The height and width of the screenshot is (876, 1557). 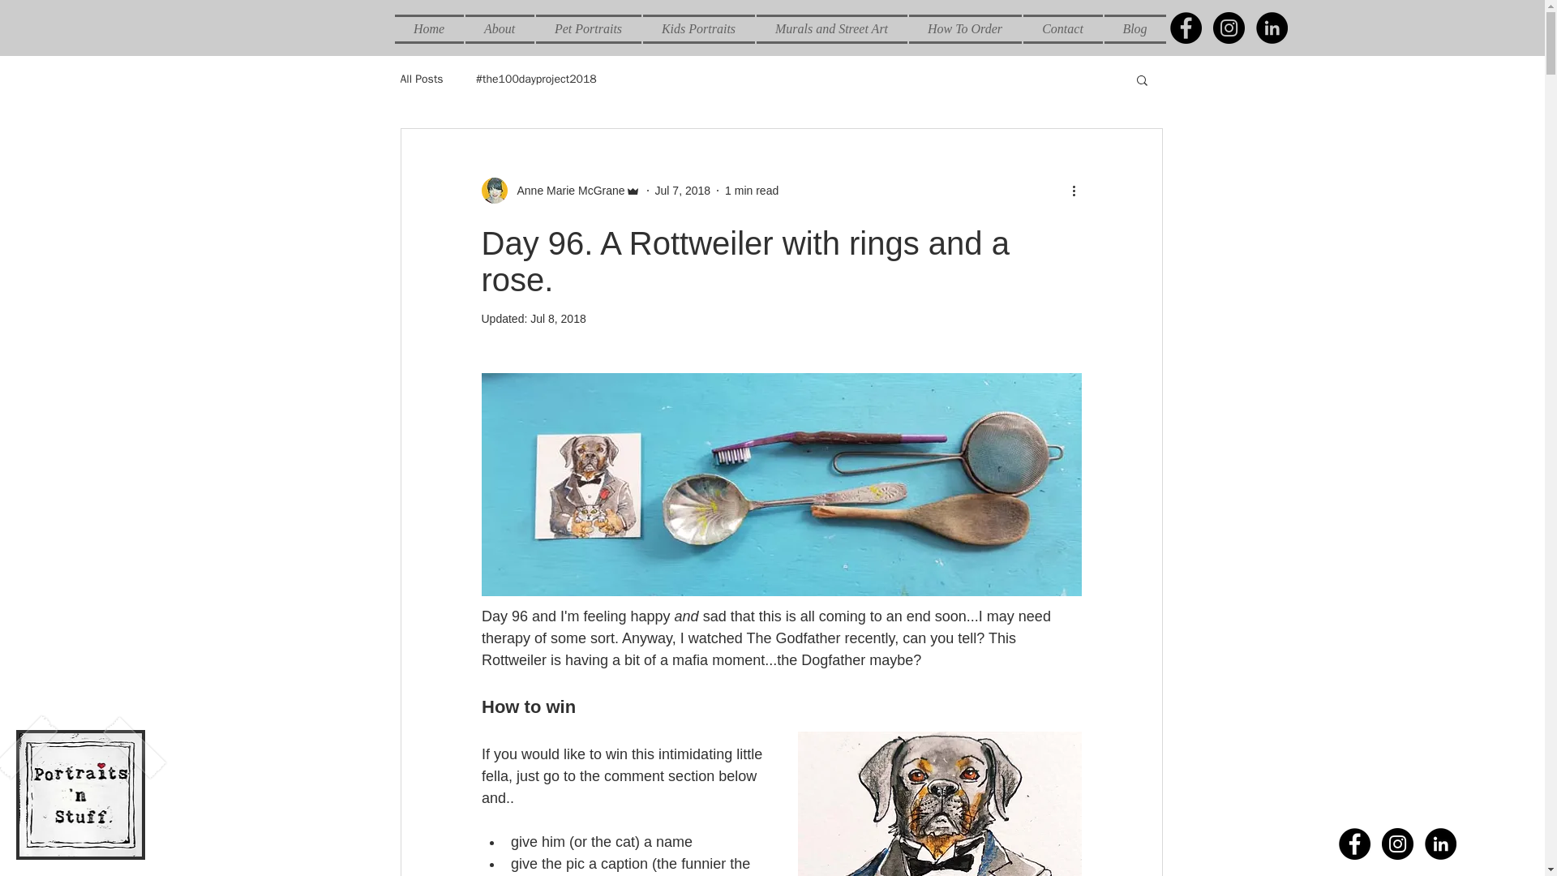 I want to click on Jul 8, 2018, so click(x=558, y=318).